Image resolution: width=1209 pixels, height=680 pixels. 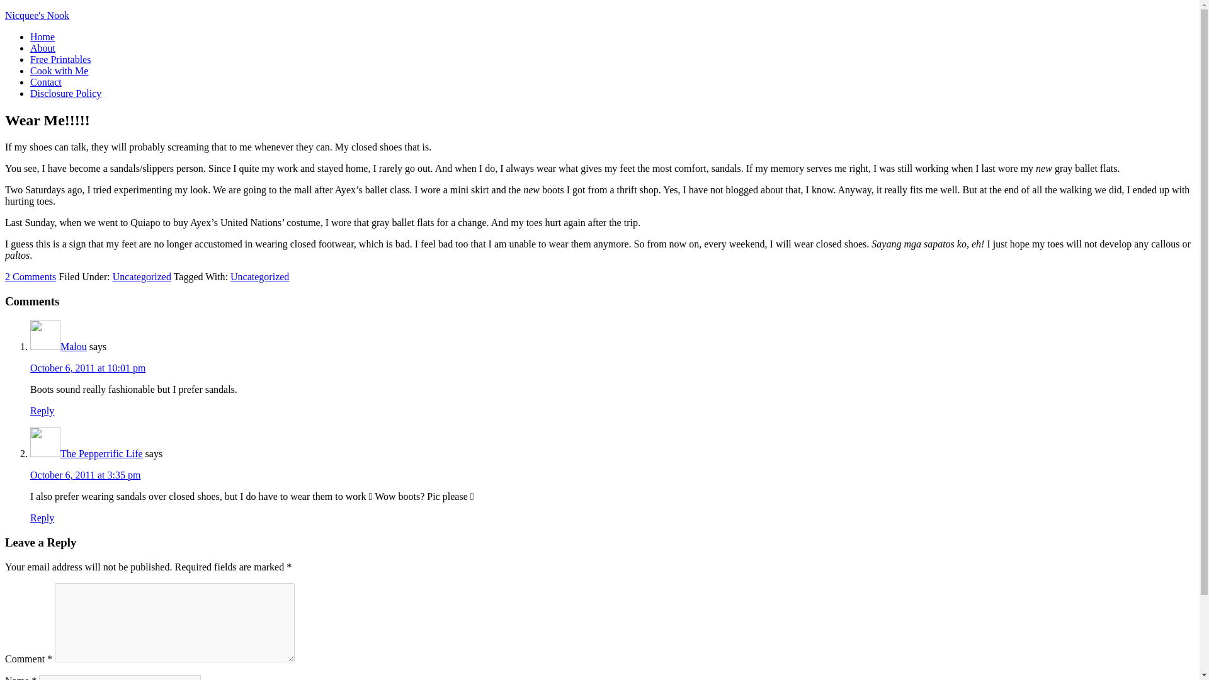 What do you see at coordinates (142, 276) in the screenshot?
I see `Uncategorized` at bounding box center [142, 276].